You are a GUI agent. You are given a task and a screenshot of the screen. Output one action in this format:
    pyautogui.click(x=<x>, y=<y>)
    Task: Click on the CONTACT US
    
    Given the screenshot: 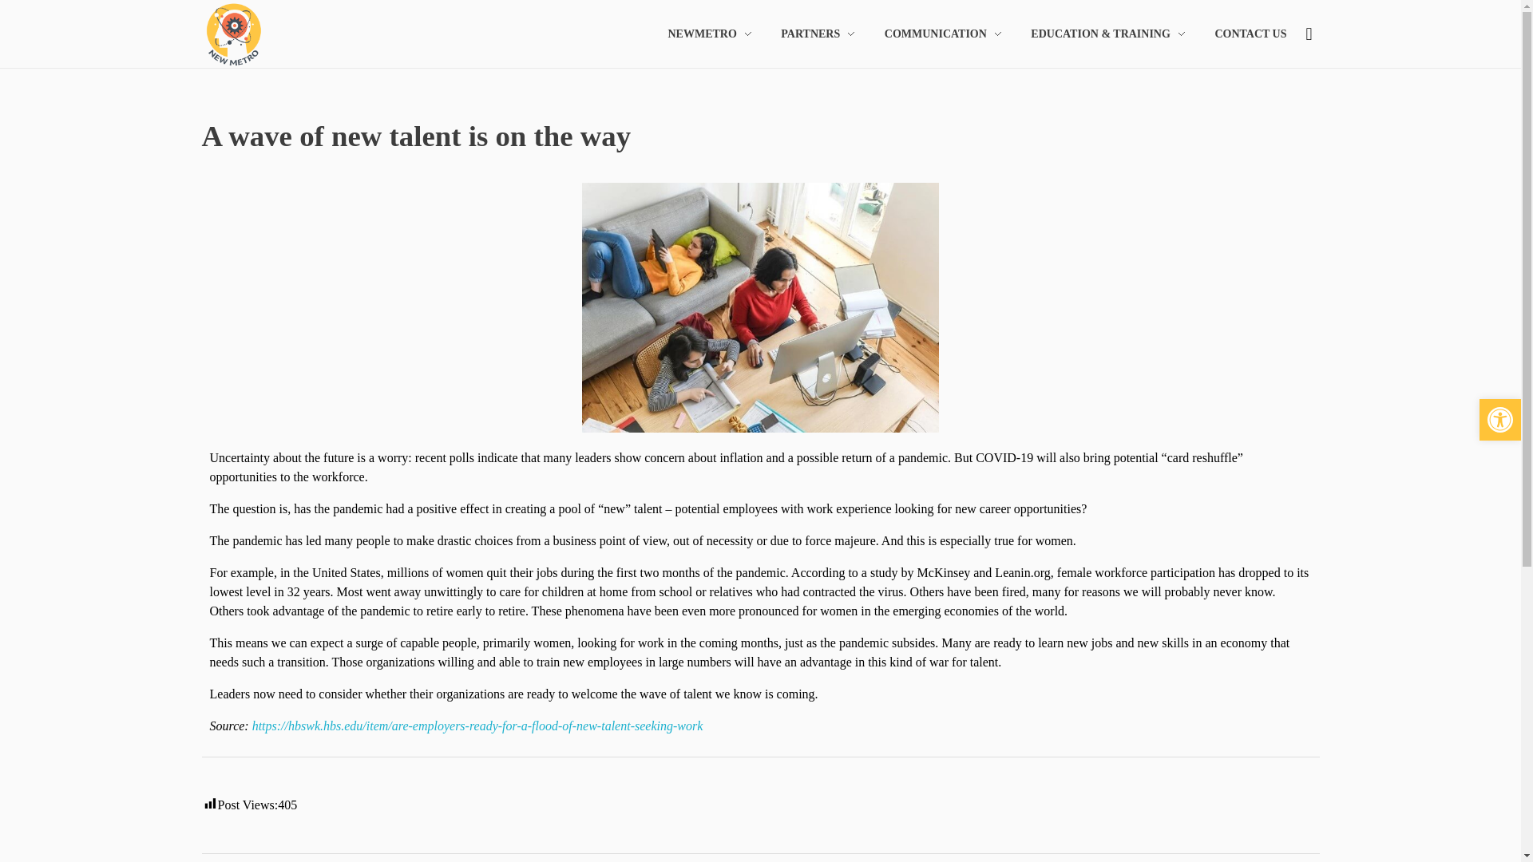 What is the action you would take?
    pyautogui.click(x=1244, y=34)
    